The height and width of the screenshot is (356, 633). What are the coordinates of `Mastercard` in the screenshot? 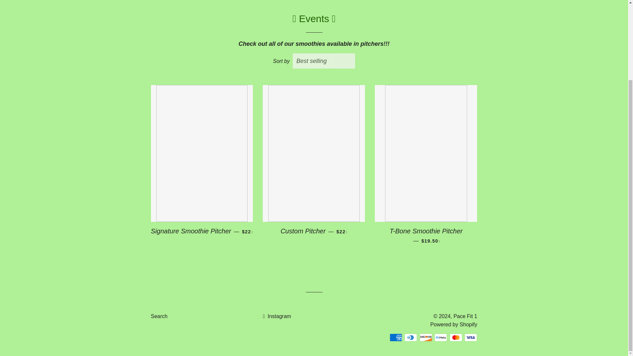 It's located at (456, 337).